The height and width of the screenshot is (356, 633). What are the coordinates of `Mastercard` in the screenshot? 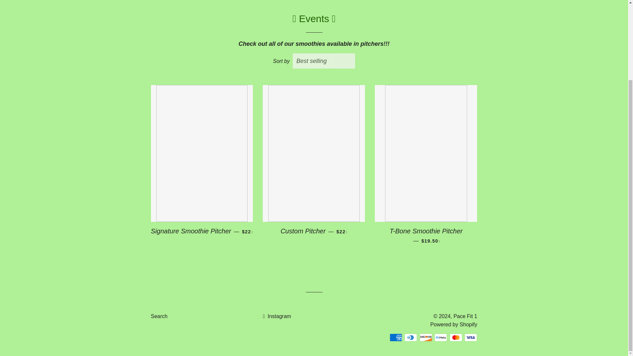 It's located at (456, 337).